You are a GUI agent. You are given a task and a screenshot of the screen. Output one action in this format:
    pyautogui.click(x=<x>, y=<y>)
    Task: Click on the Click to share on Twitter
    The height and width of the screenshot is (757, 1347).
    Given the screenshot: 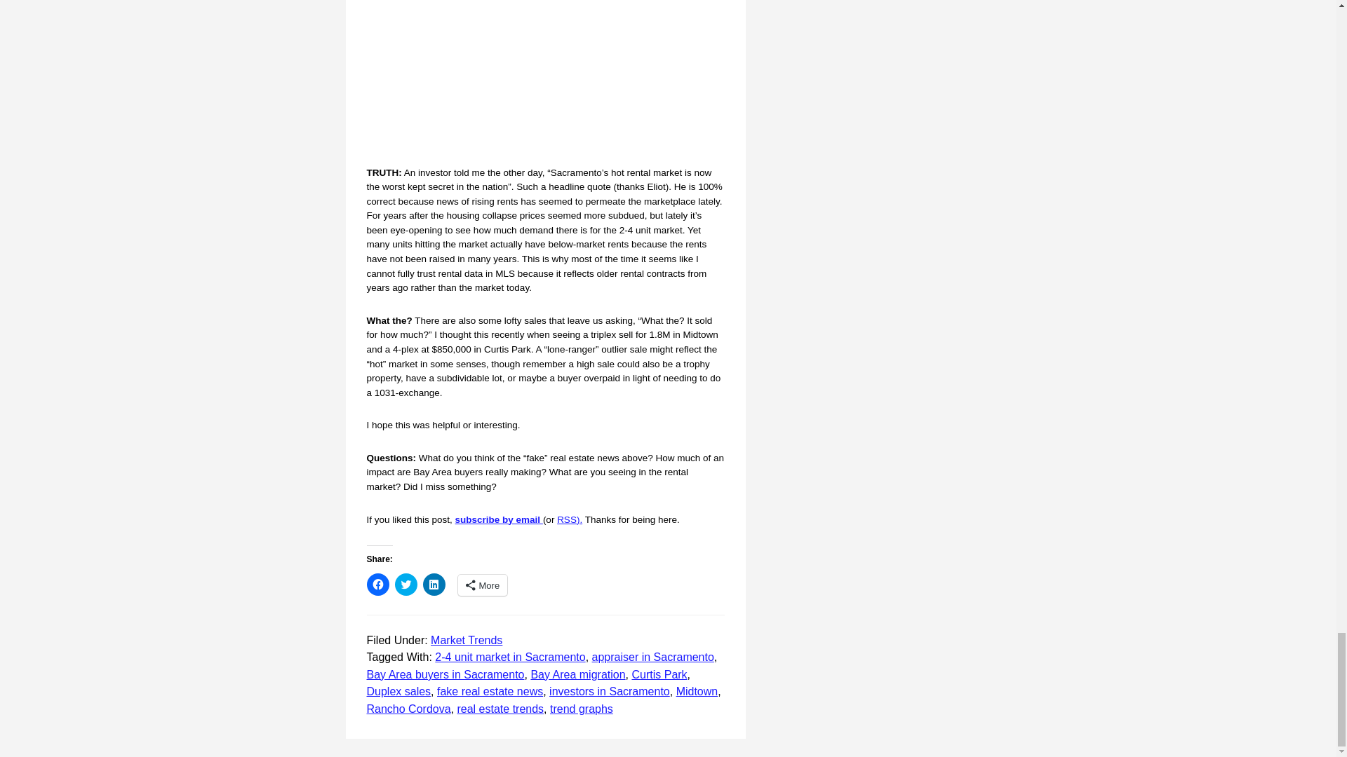 What is the action you would take?
    pyautogui.click(x=406, y=584)
    